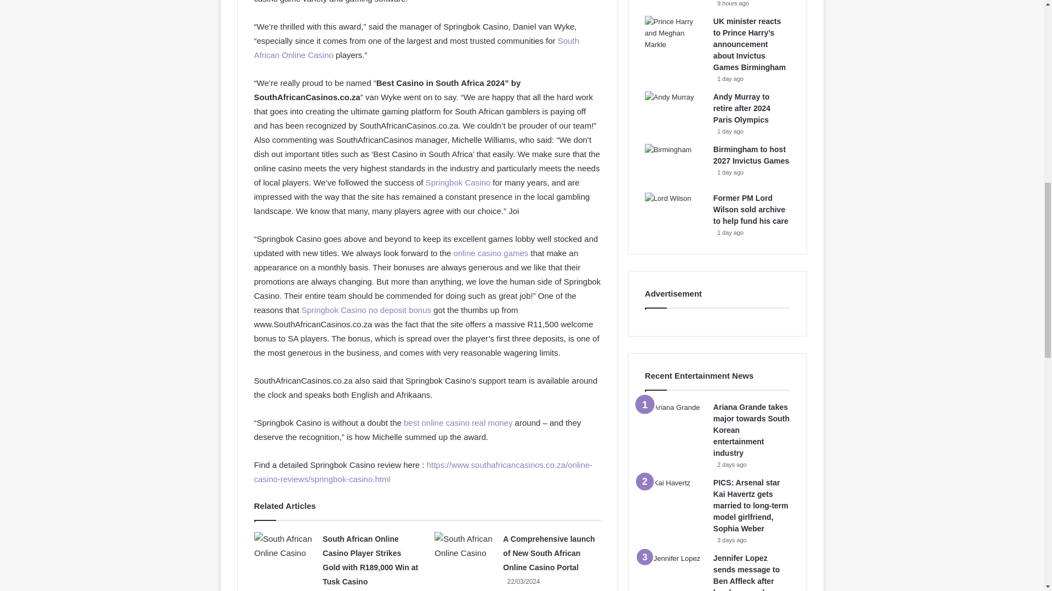 This screenshot has height=591, width=1052. Describe the element at coordinates (458, 422) in the screenshot. I see `best online casino real money` at that location.